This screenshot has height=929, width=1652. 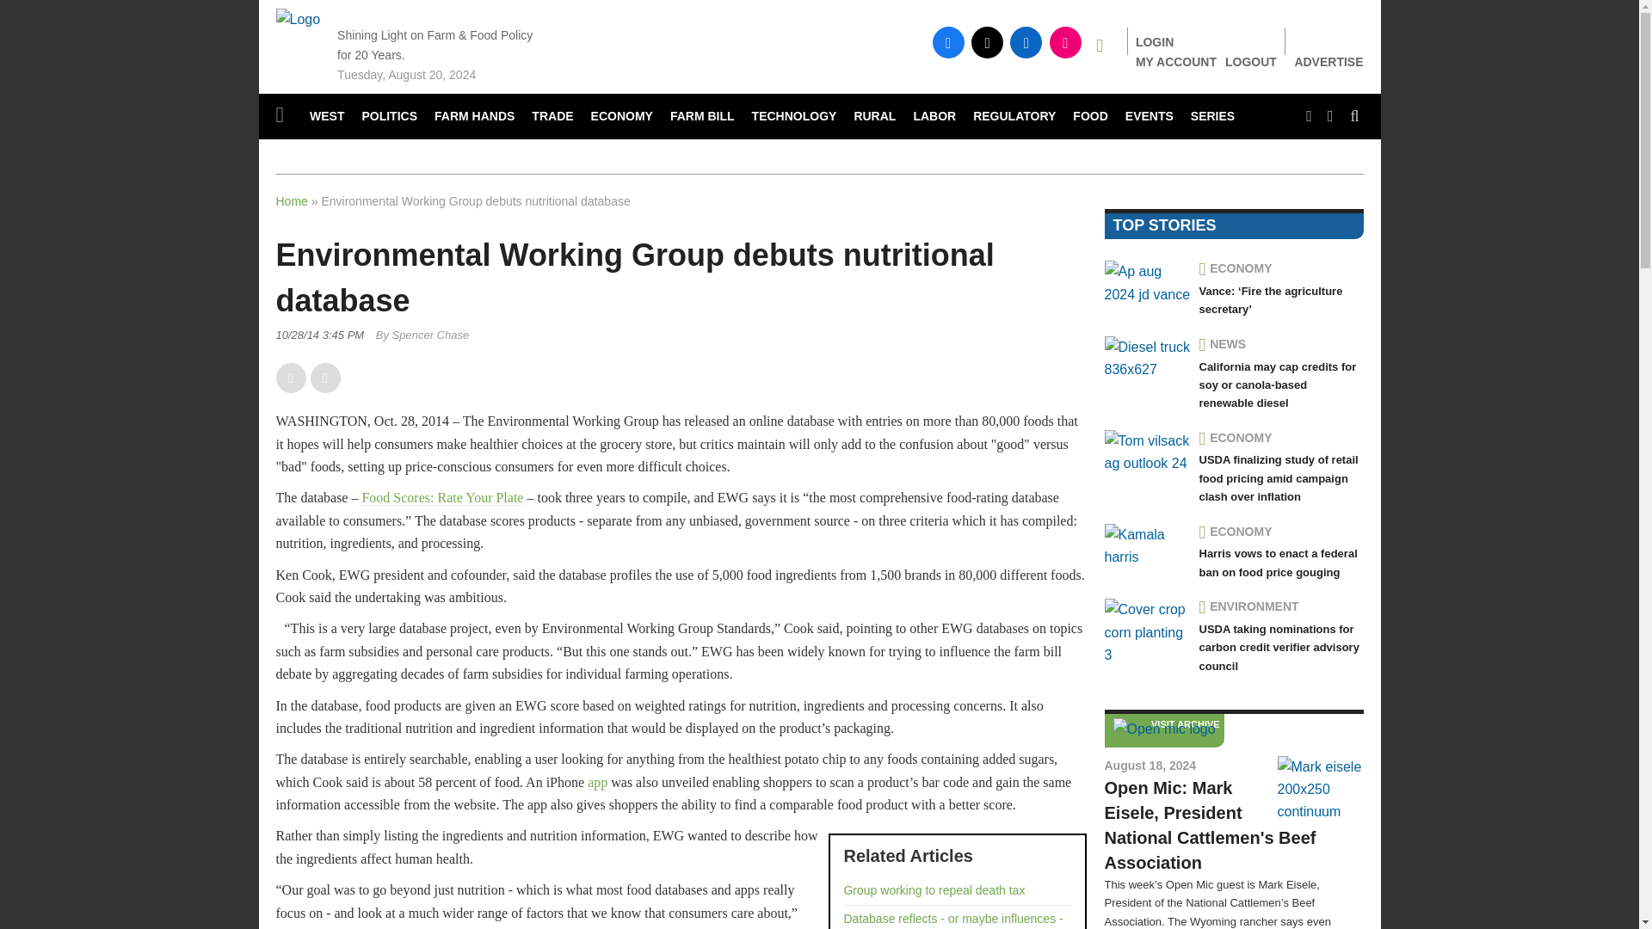 I want to click on FOOD, so click(x=1089, y=117).